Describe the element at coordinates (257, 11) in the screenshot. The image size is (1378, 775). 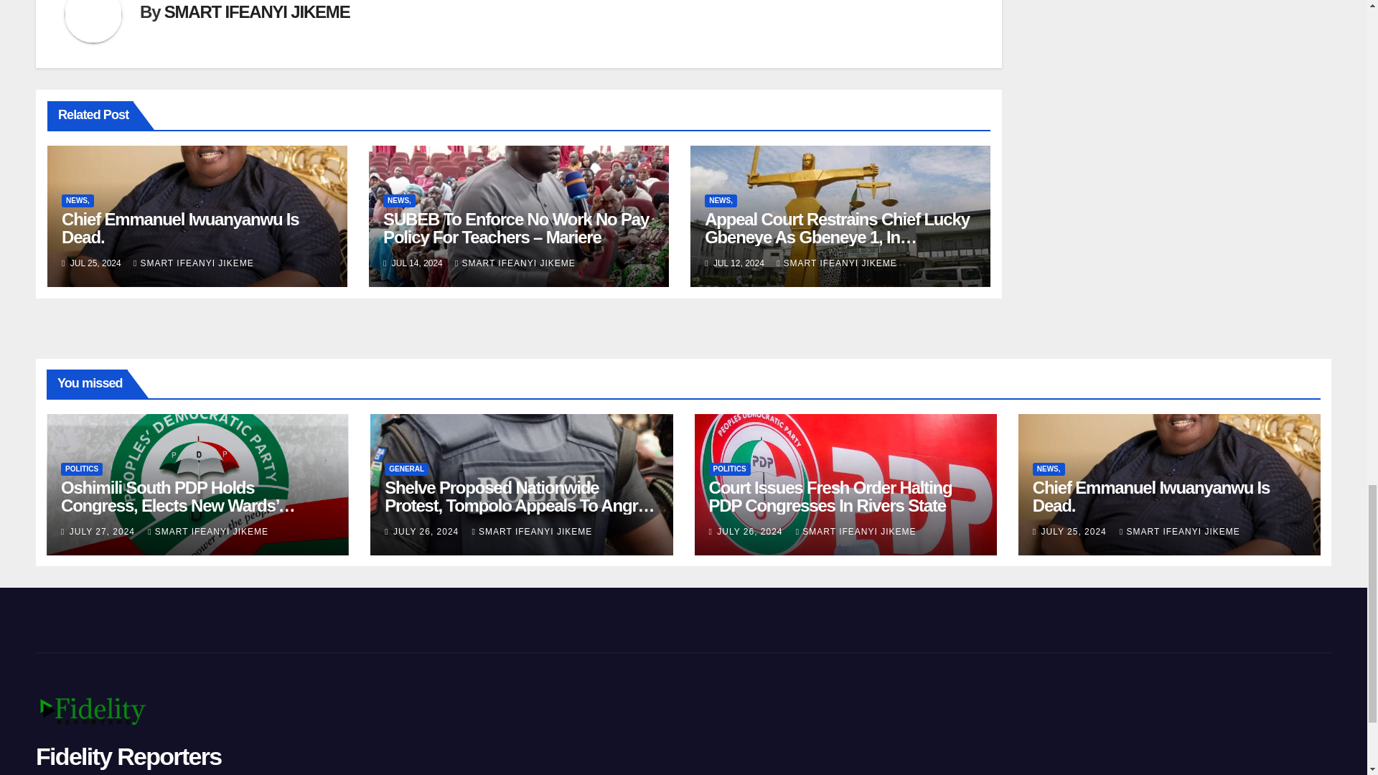
I see `SMART IFEANYI JIKEME` at that location.